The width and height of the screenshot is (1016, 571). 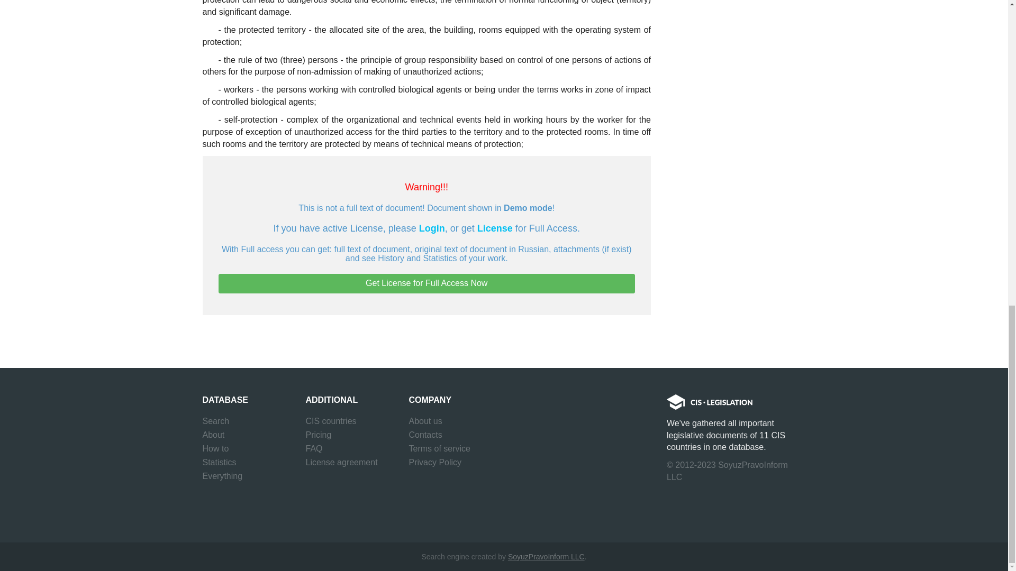 What do you see at coordinates (425, 421) in the screenshot?
I see `About us` at bounding box center [425, 421].